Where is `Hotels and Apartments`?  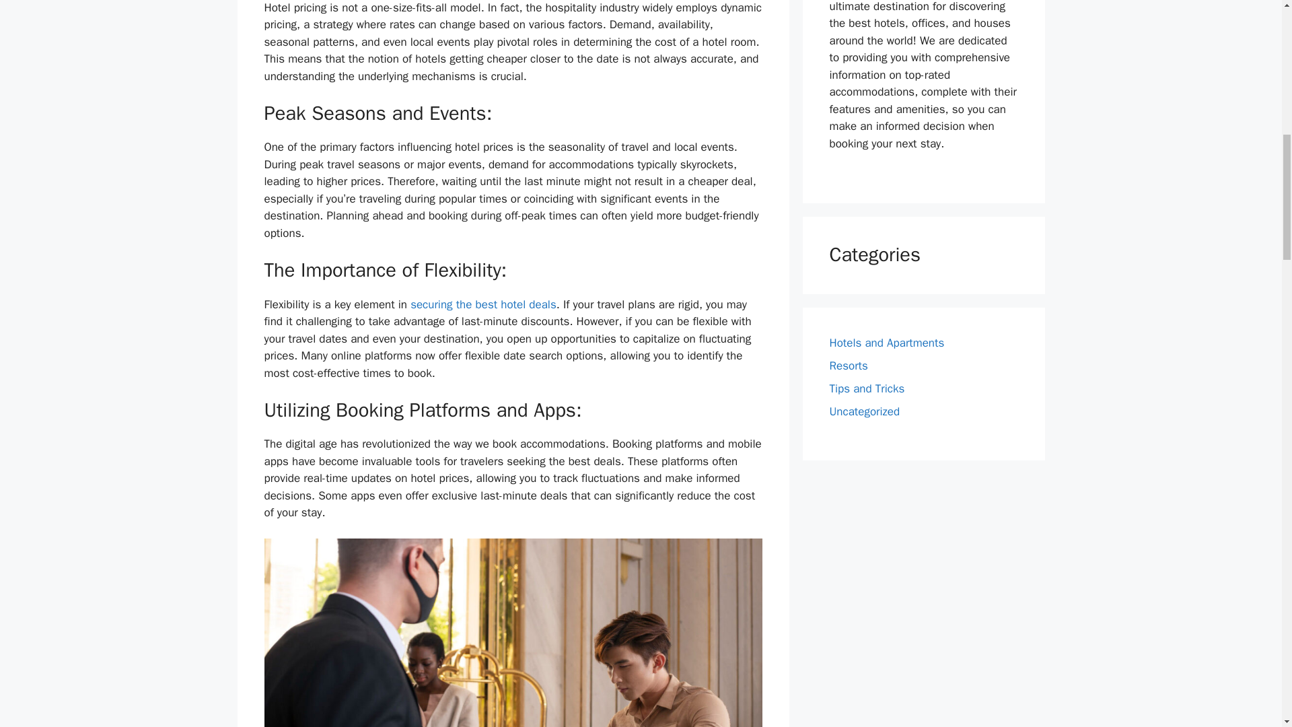 Hotels and Apartments is located at coordinates (887, 342).